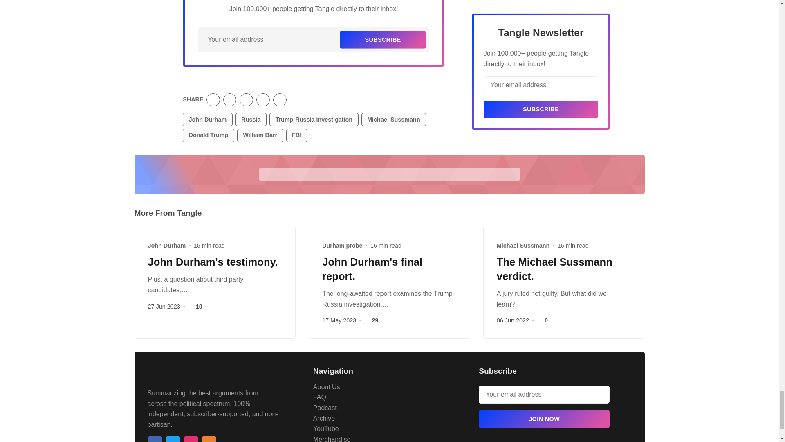 The image size is (785, 442). Describe the element at coordinates (190, 439) in the screenshot. I see `Instagram` at that location.